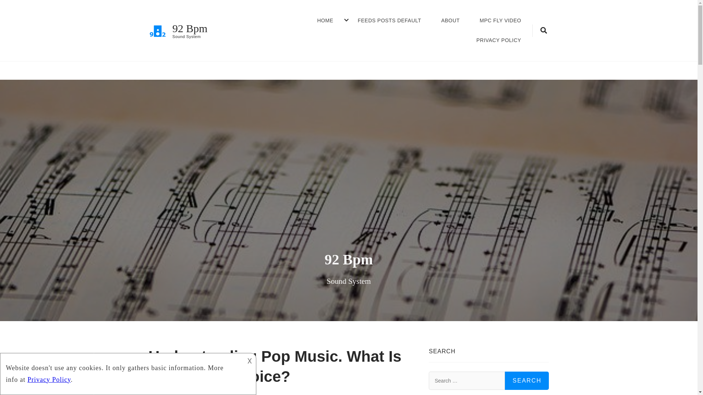  What do you see at coordinates (450, 21) in the screenshot?
I see `ABOUT` at bounding box center [450, 21].